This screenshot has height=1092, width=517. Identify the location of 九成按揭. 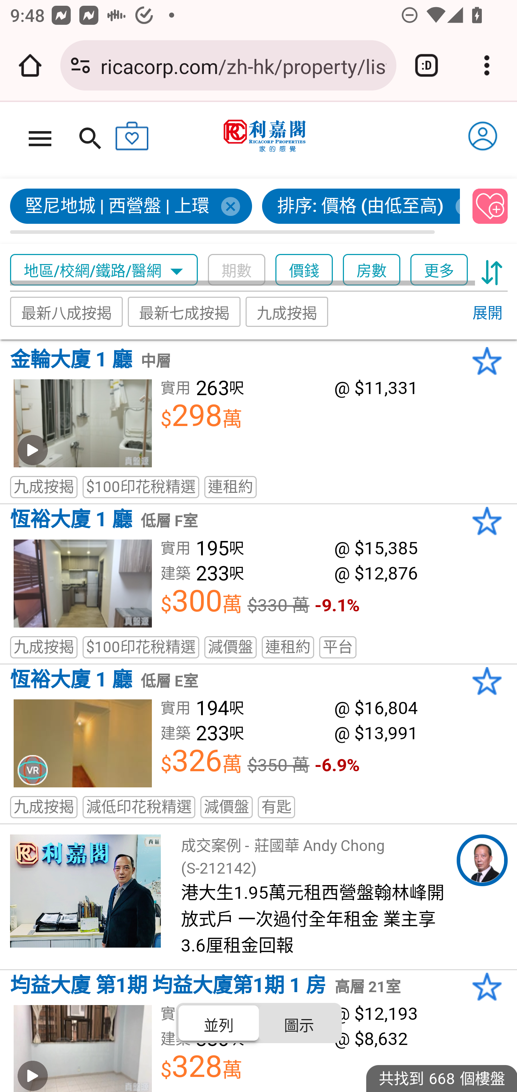
(287, 311).